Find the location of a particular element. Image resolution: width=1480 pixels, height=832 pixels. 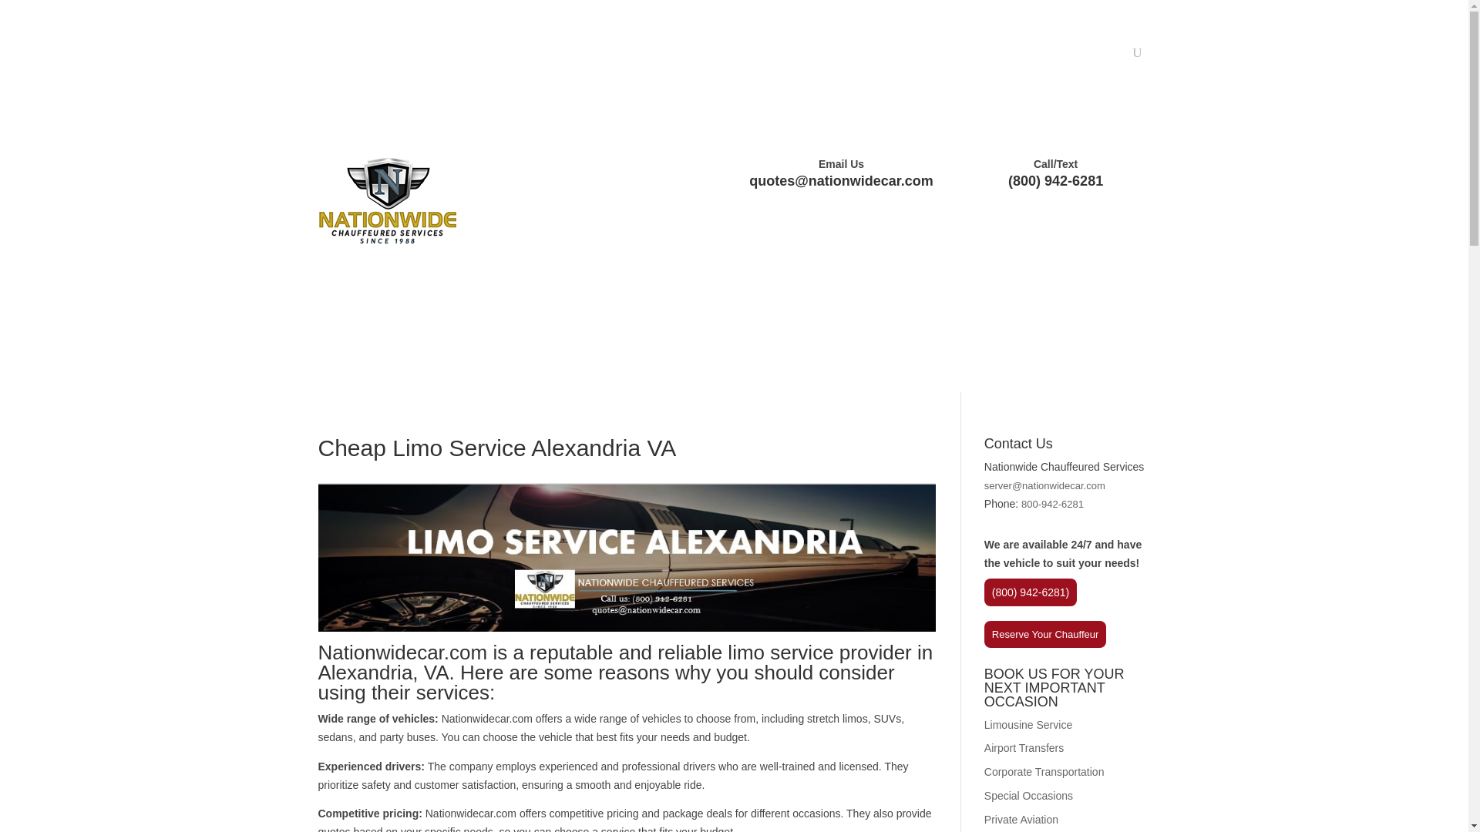

Contact is located at coordinates (1105, 55).